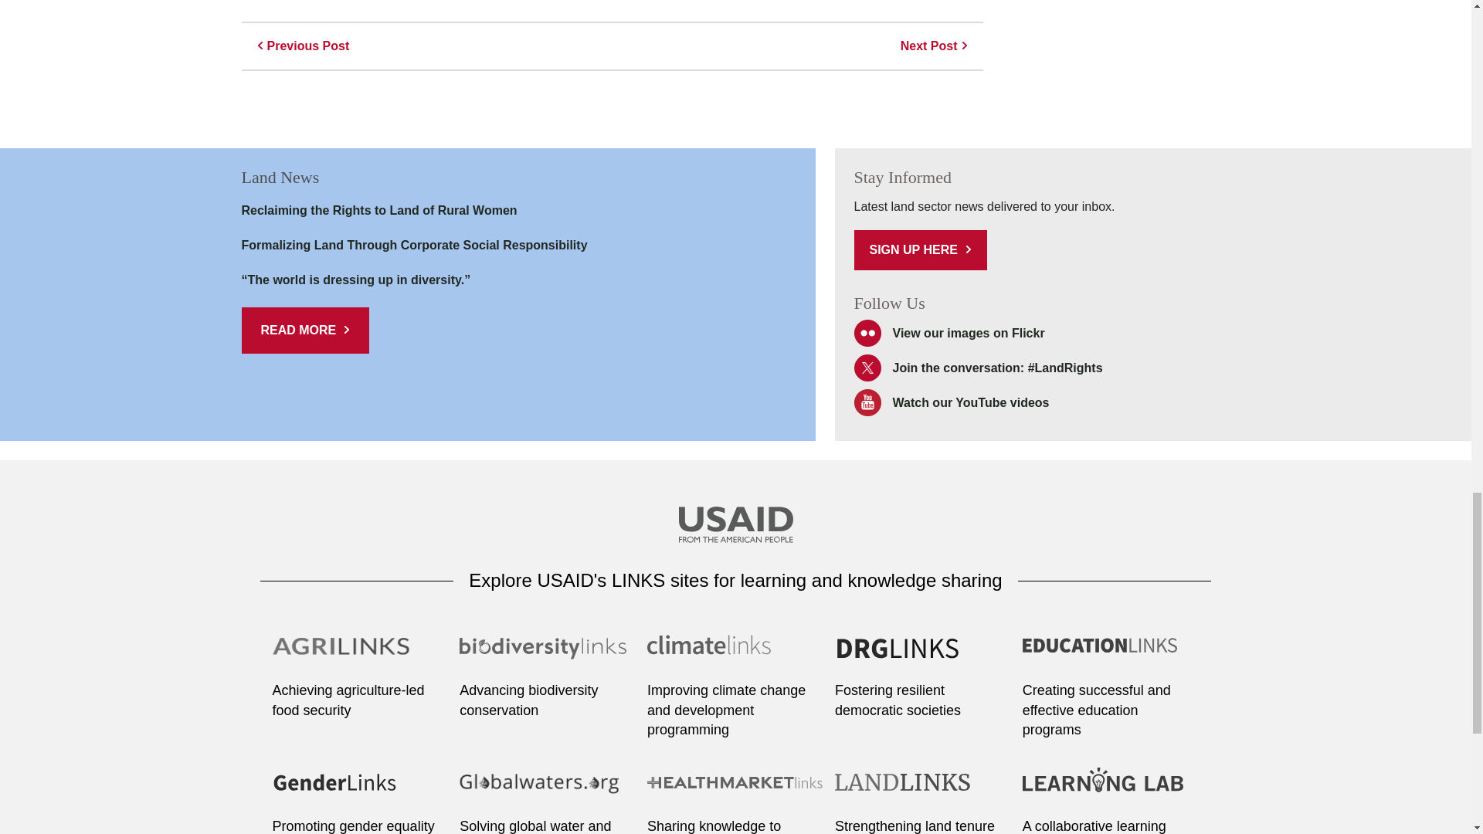 The width and height of the screenshot is (1483, 834). What do you see at coordinates (735, 655) in the screenshot?
I see `Go to Climatelinks` at bounding box center [735, 655].